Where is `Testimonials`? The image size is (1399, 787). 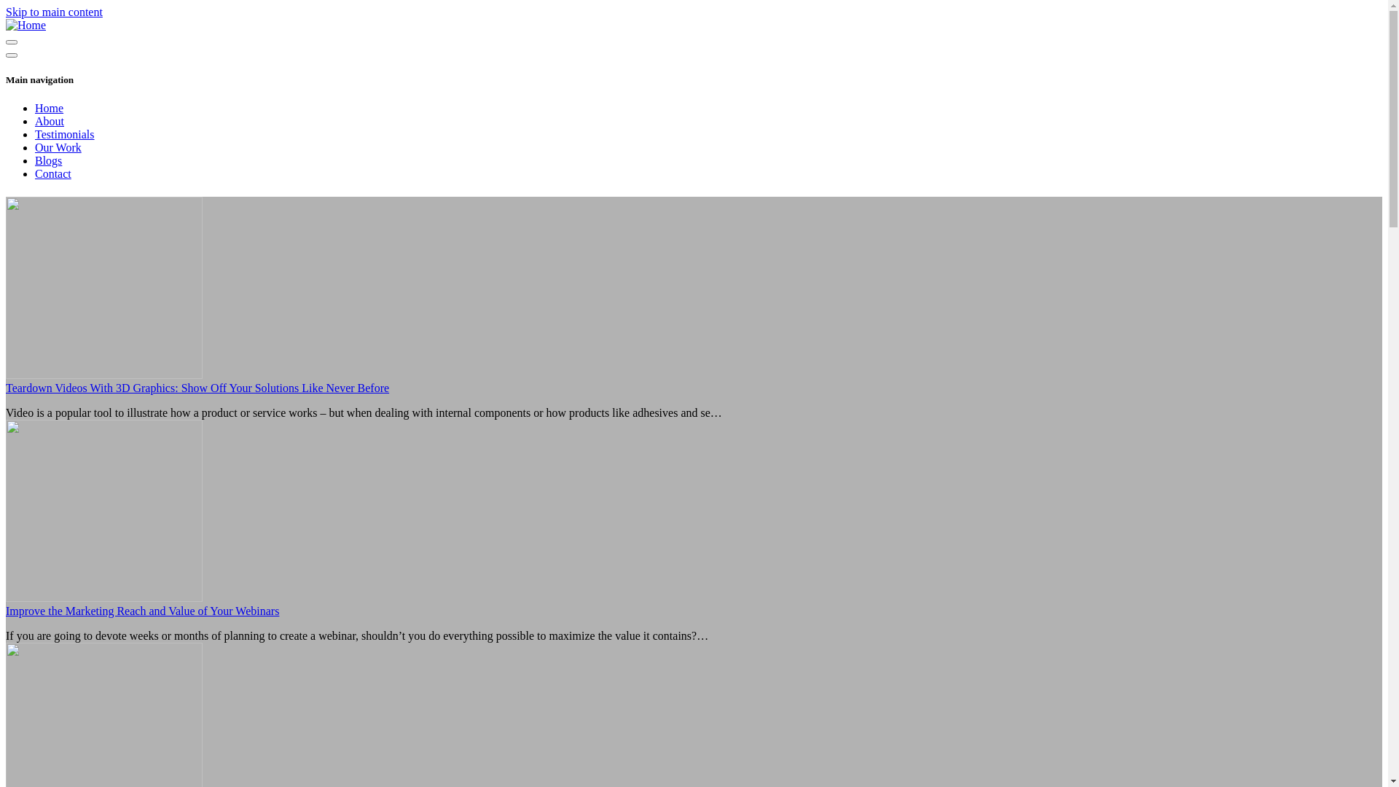
Testimonials is located at coordinates (65, 134).